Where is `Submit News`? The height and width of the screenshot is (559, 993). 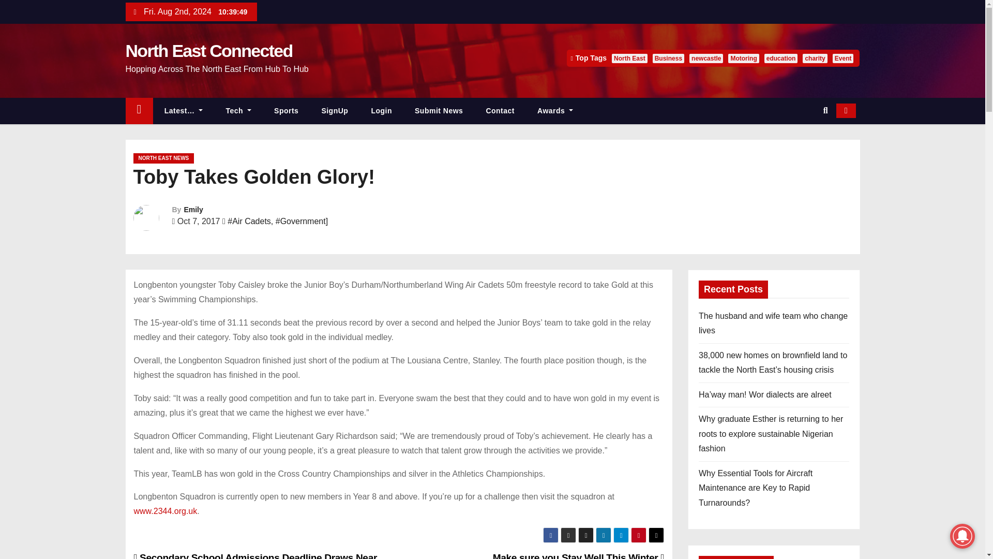 Submit News is located at coordinates (439, 111).